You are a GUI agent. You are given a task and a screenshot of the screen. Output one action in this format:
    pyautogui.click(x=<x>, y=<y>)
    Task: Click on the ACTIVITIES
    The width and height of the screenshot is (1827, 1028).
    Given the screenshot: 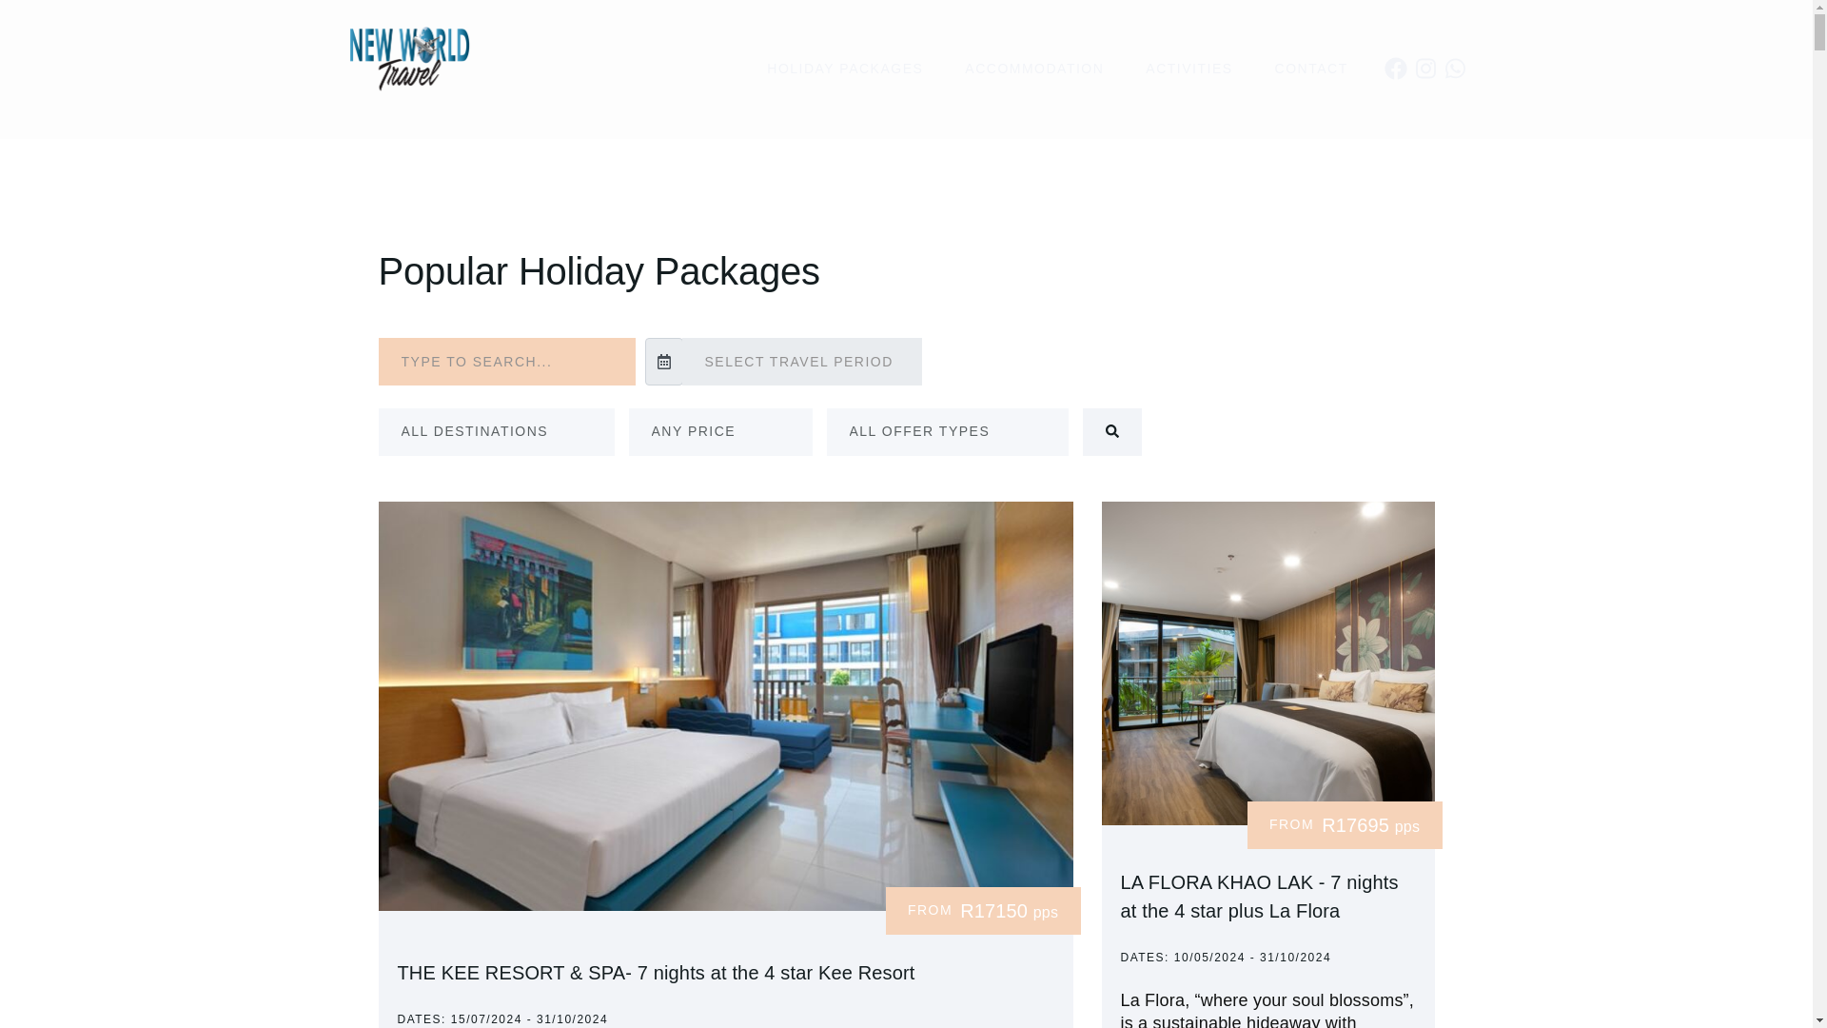 What is the action you would take?
    pyautogui.click(x=1189, y=69)
    